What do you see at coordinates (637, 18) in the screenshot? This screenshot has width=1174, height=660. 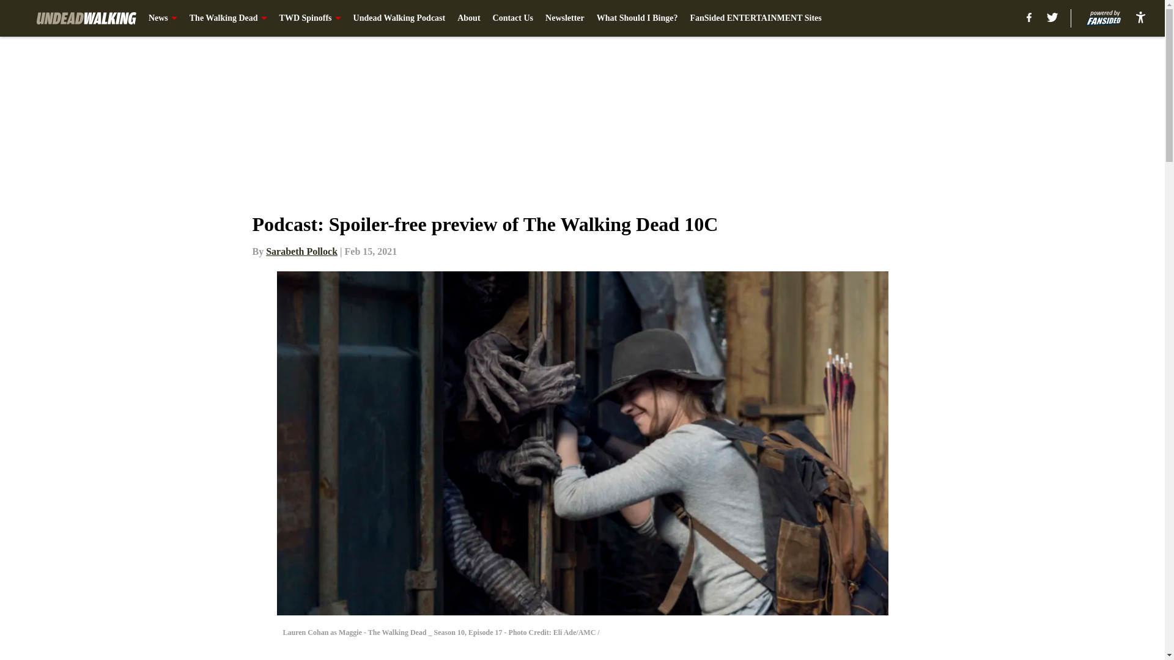 I see `What Should I Binge?` at bounding box center [637, 18].